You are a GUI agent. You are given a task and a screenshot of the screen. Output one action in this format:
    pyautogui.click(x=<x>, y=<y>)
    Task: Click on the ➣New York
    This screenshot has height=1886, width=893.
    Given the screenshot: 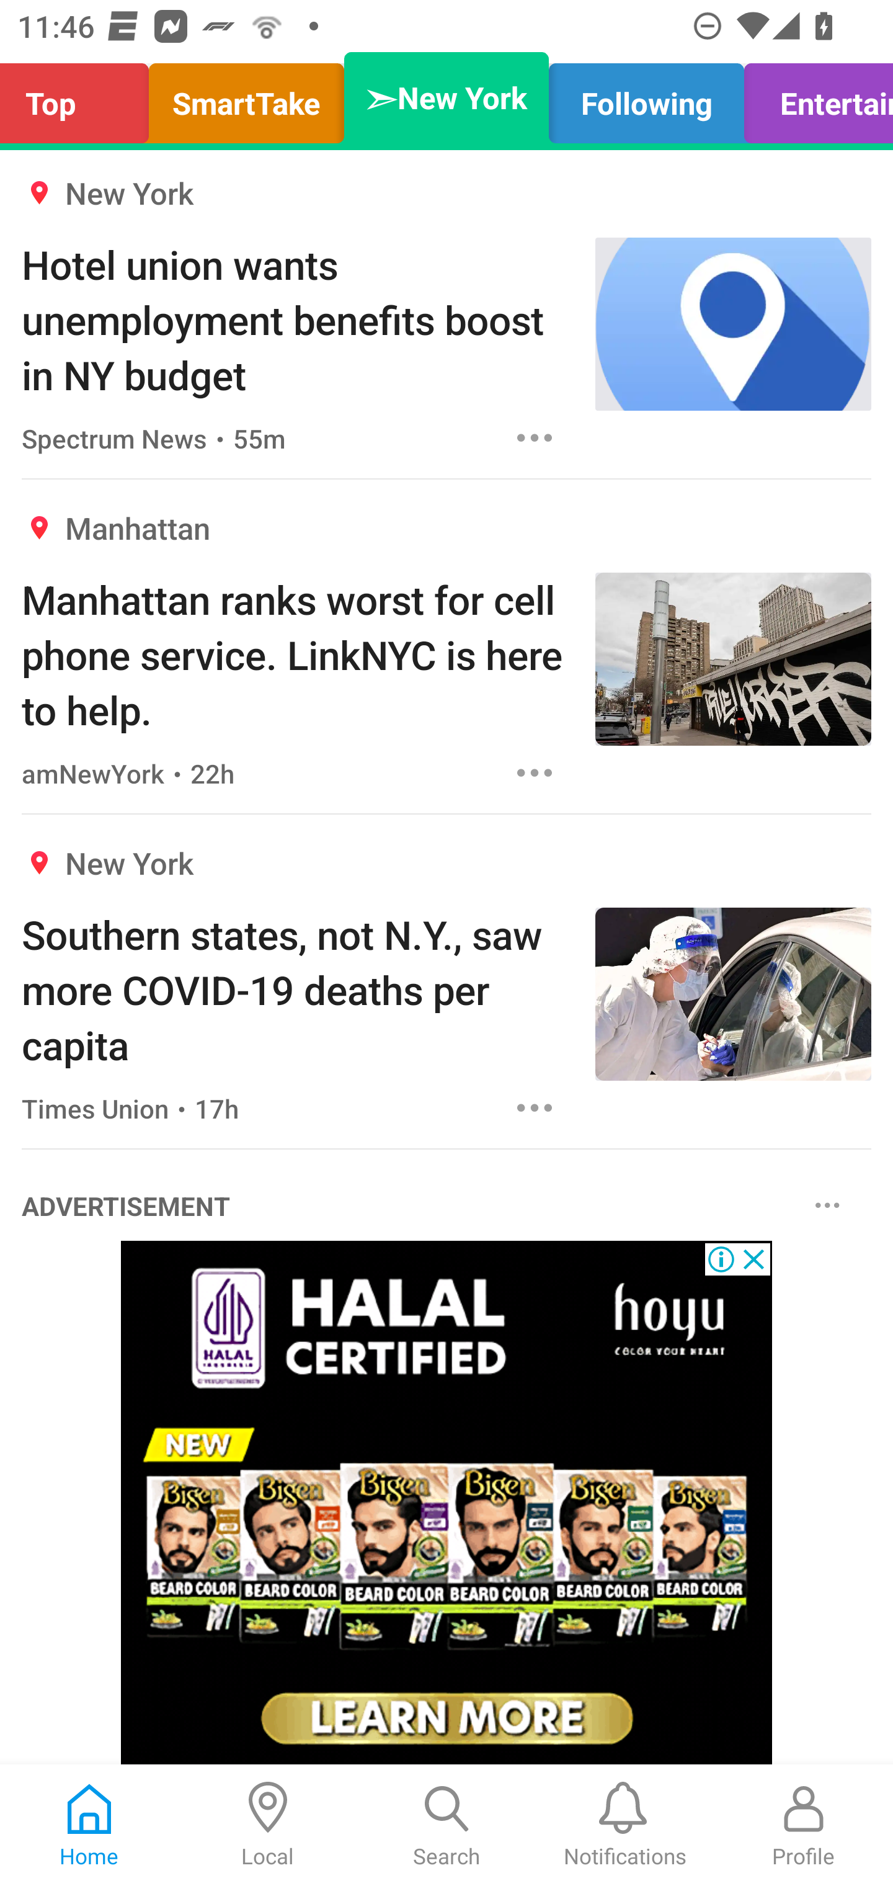 What is the action you would take?
    pyautogui.click(x=446, y=98)
    